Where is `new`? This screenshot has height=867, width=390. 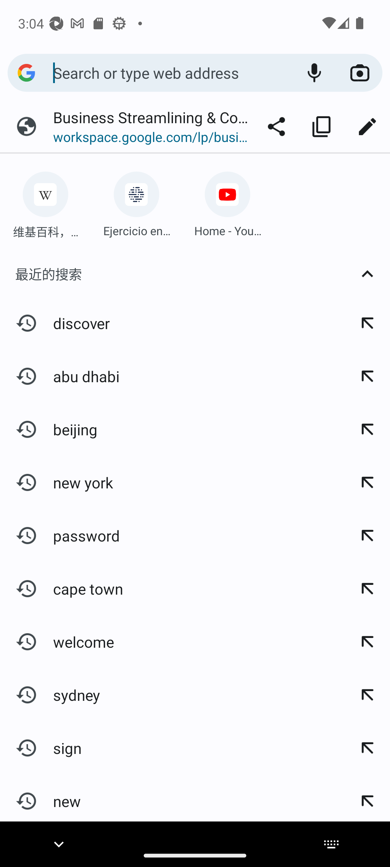 new is located at coordinates (172, 798).